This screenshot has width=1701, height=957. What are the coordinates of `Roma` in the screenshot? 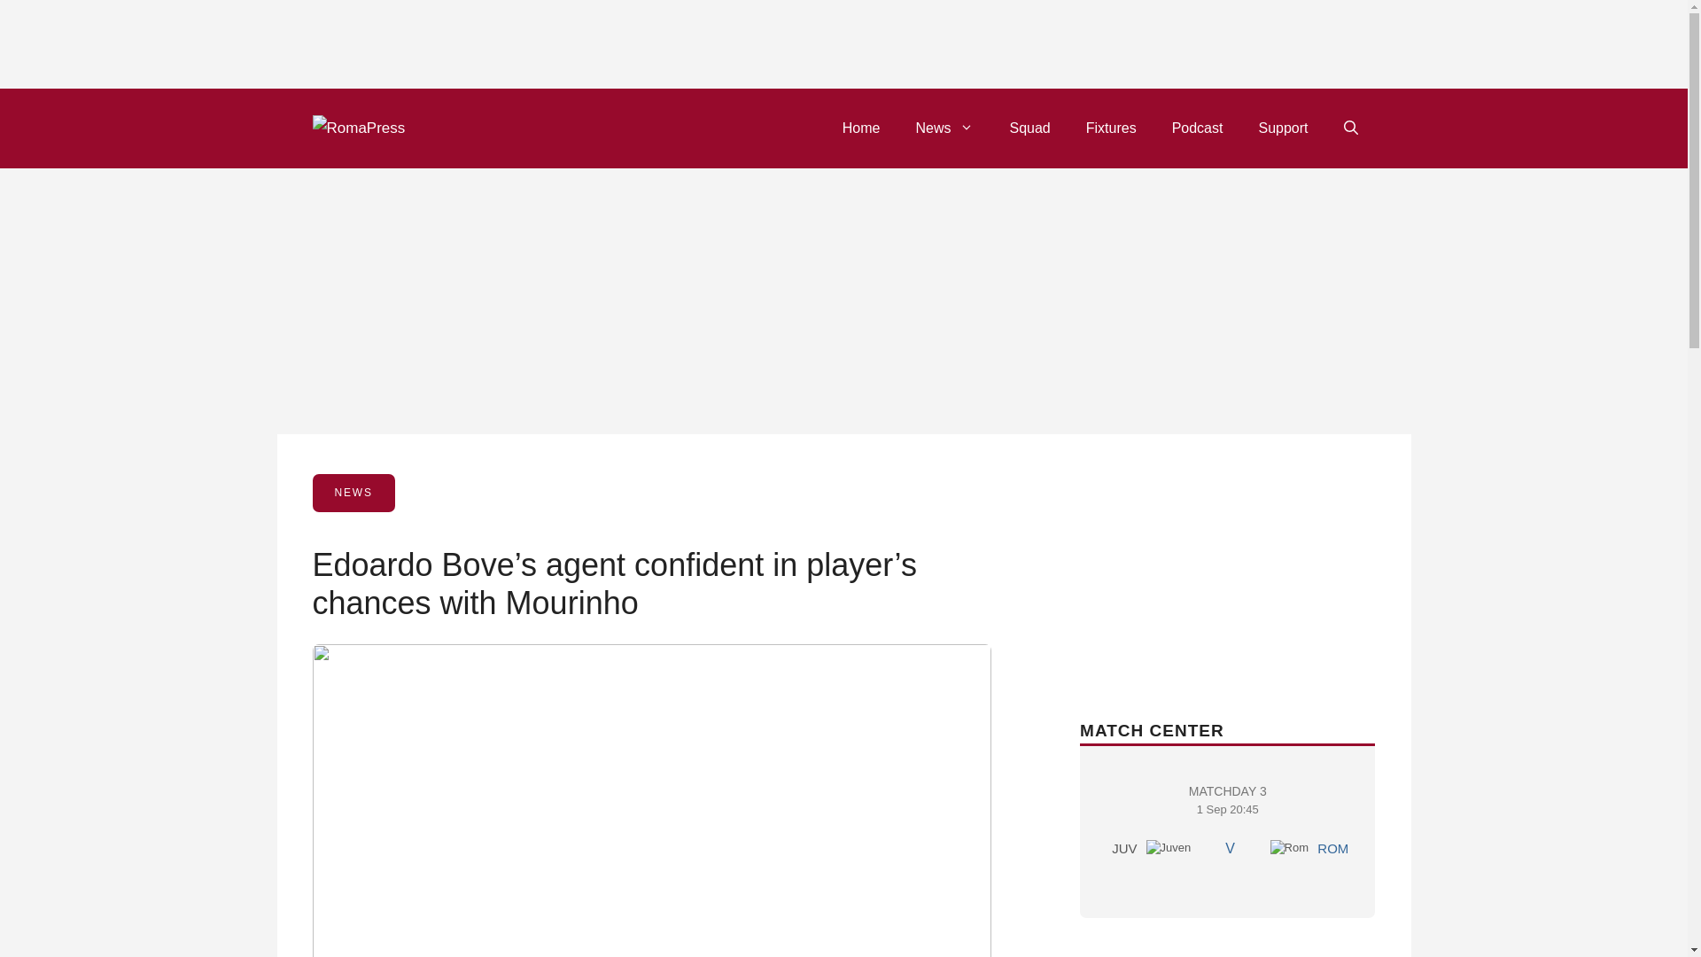 It's located at (1332, 848).